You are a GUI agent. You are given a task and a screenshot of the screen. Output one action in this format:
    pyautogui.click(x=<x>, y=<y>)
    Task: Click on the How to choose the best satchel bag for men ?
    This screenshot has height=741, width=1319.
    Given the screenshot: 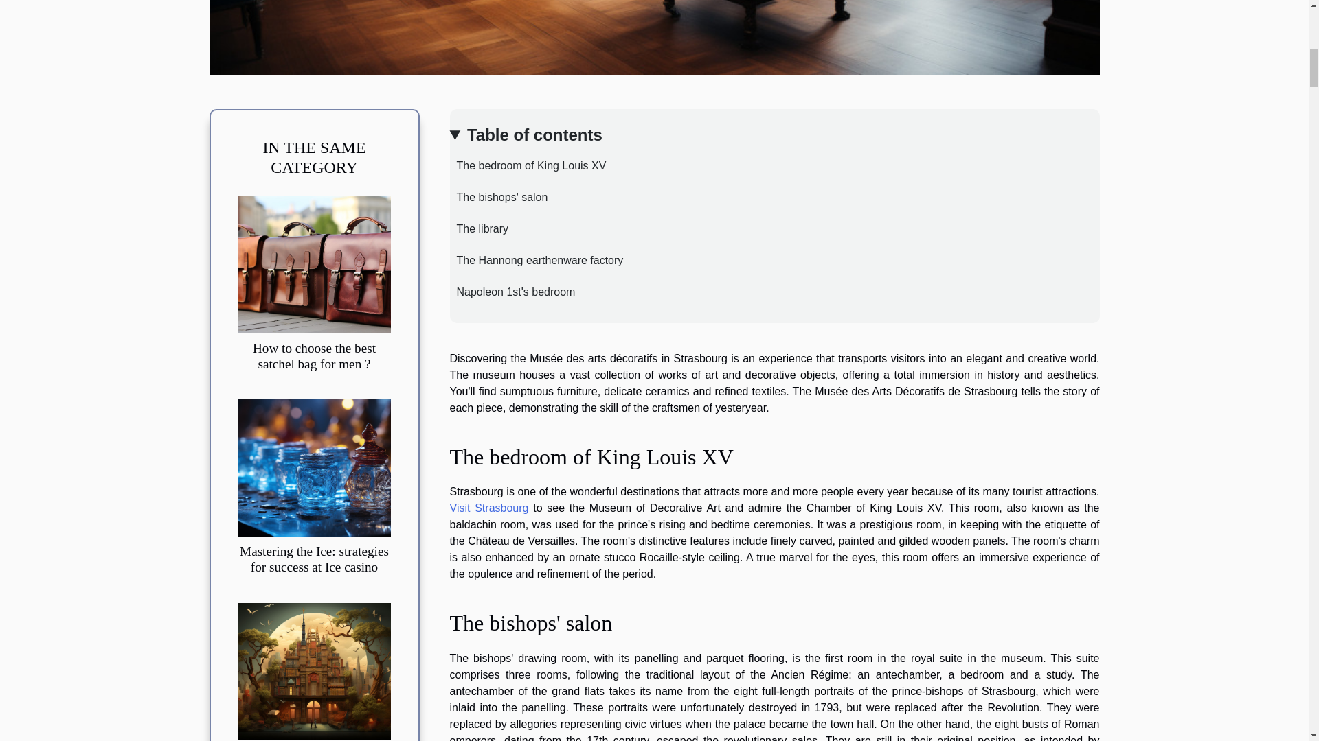 What is the action you would take?
    pyautogui.click(x=313, y=264)
    